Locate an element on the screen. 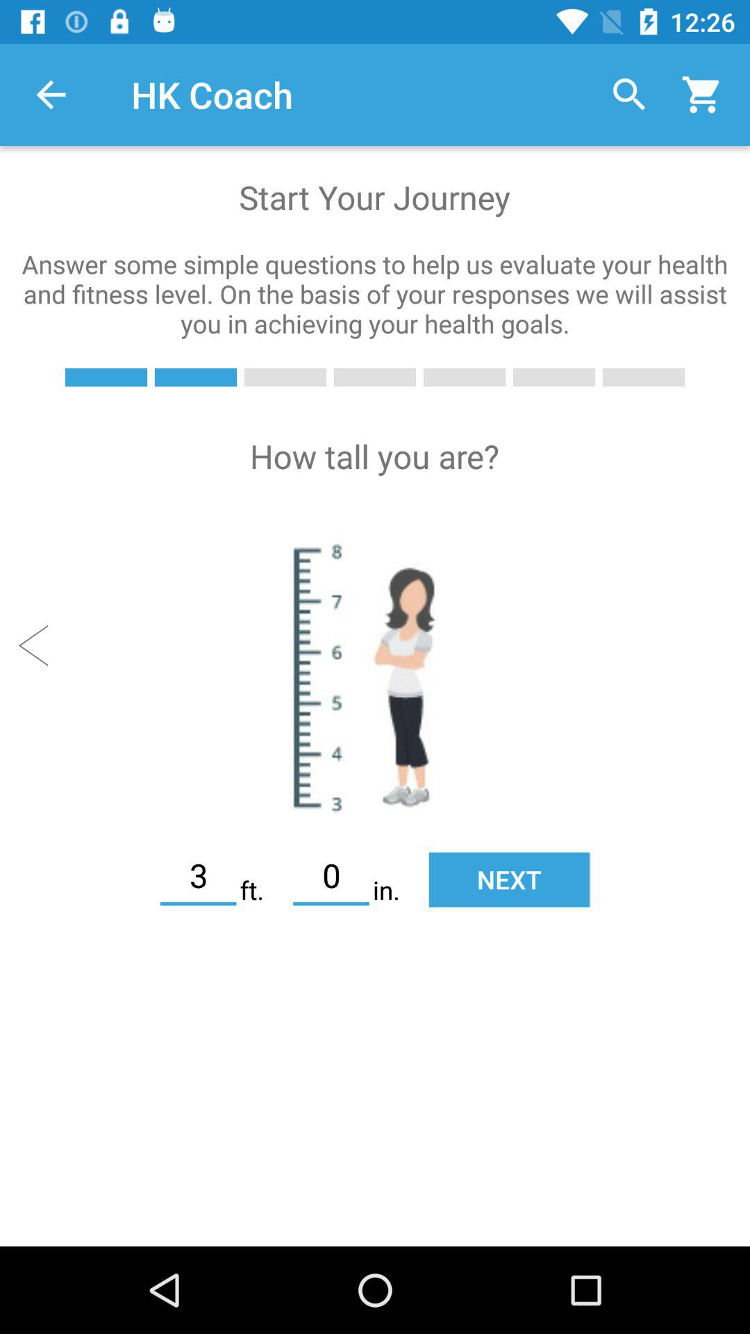  go to previous page is located at coordinates (40, 645).